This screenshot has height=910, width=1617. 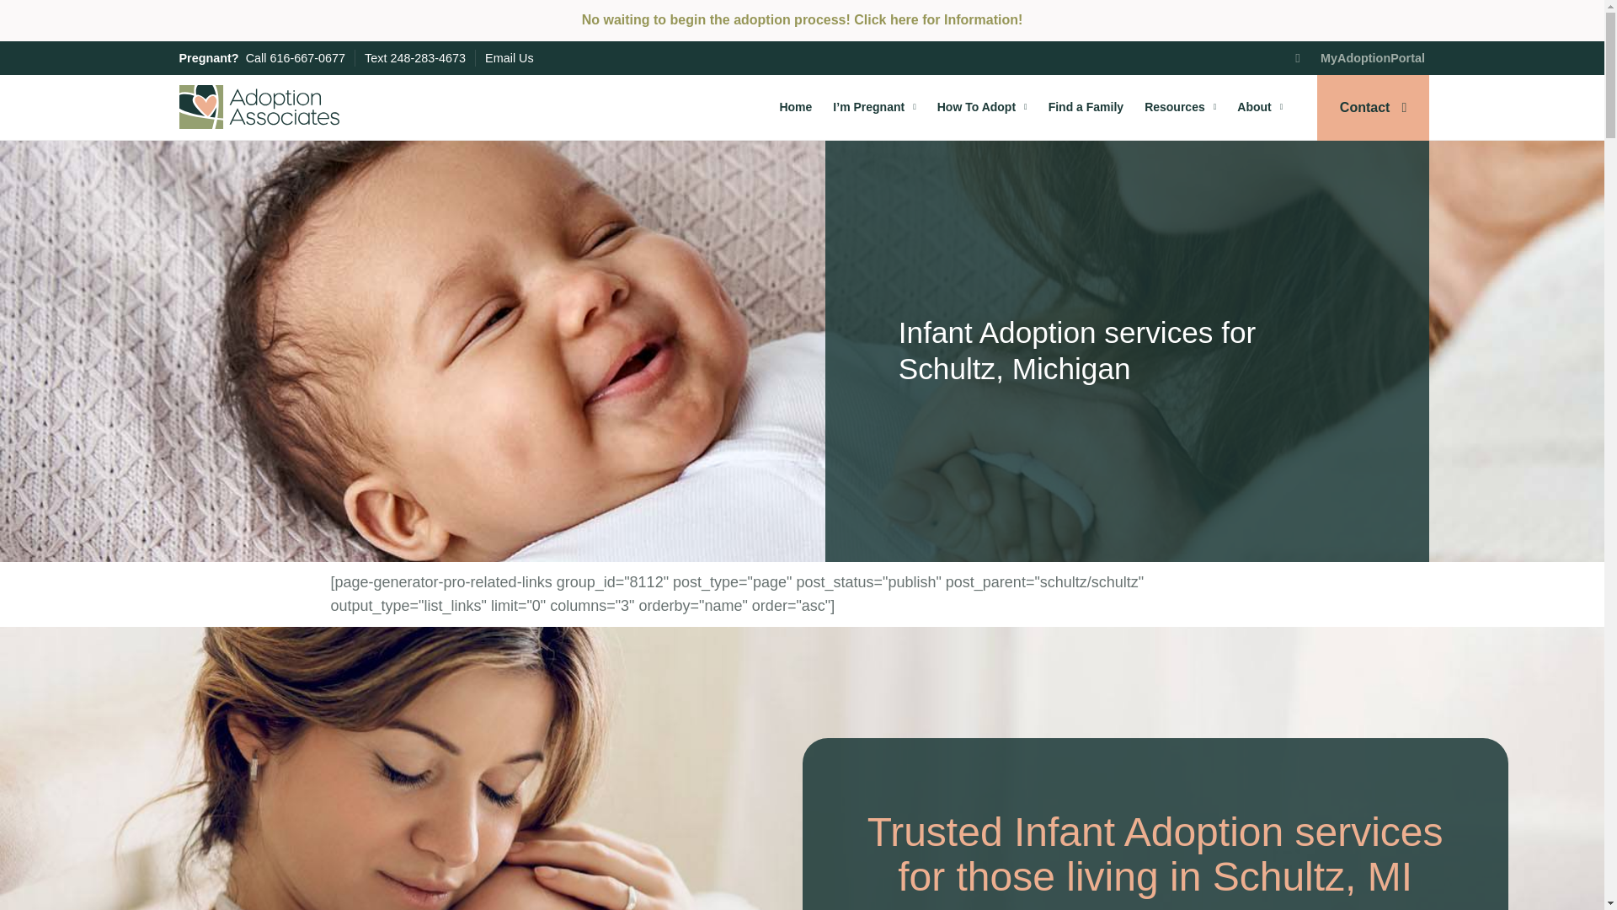 I want to click on MyAdoptionPortal, so click(x=1359, y=57).